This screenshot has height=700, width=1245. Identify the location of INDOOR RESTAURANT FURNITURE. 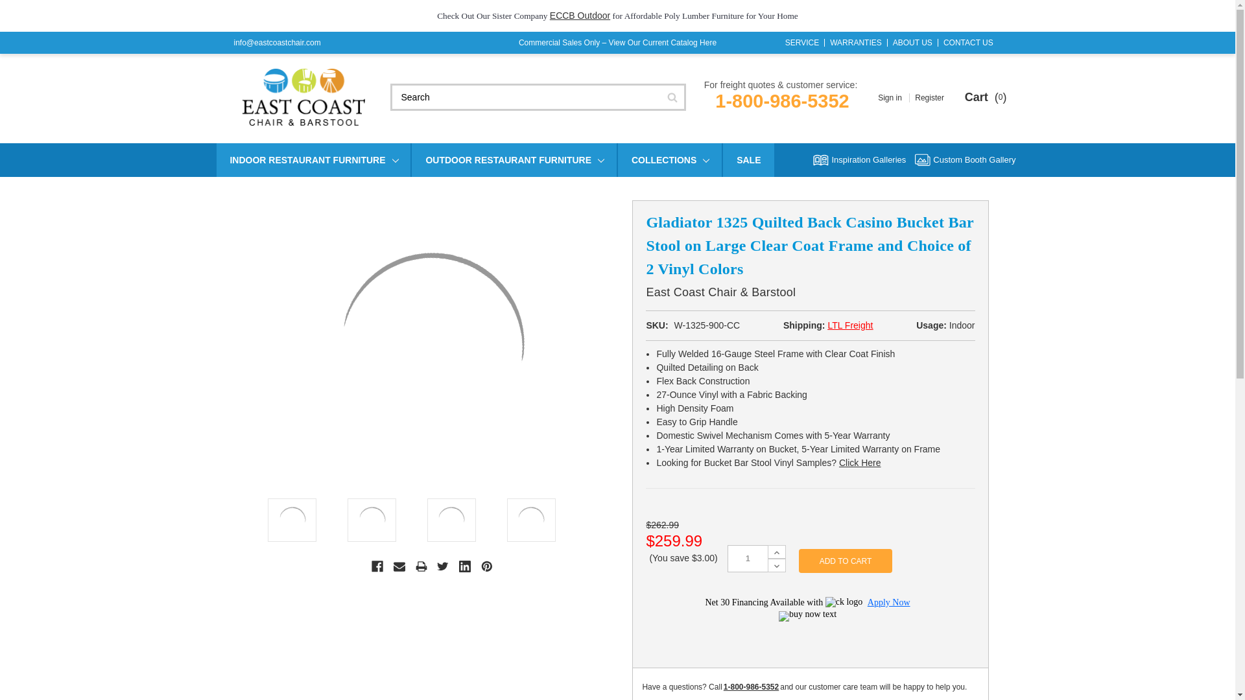
(314, 160).